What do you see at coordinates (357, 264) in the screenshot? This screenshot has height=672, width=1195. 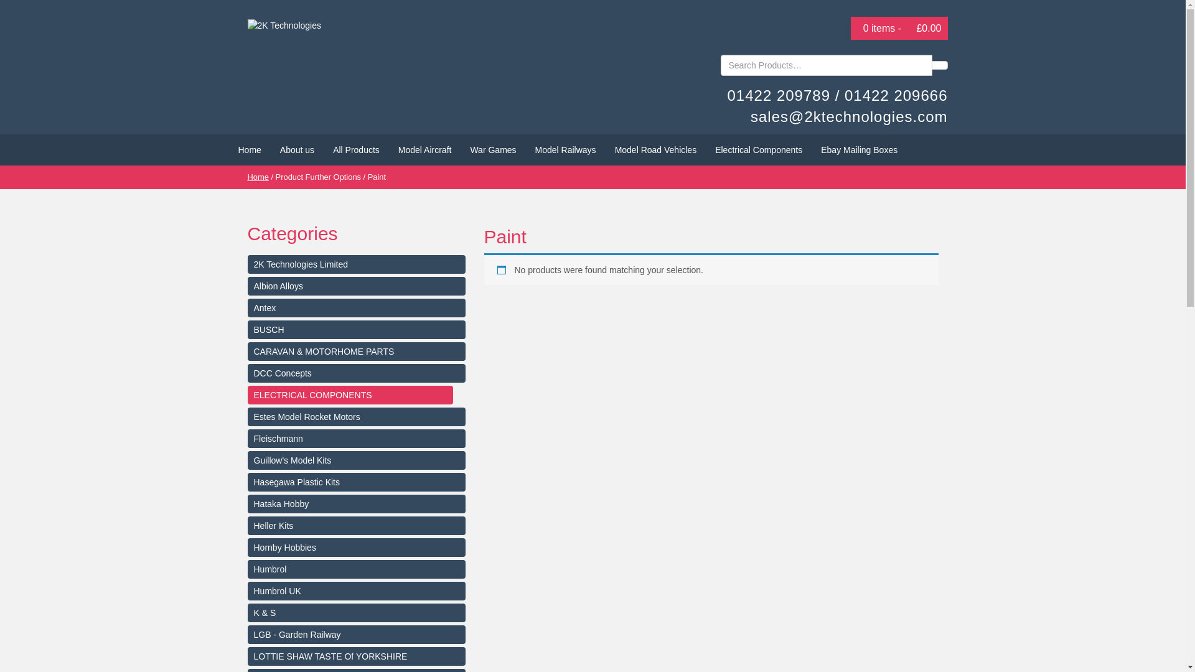 I see `2K Technologies Limited` at bounding box center [357, 264].